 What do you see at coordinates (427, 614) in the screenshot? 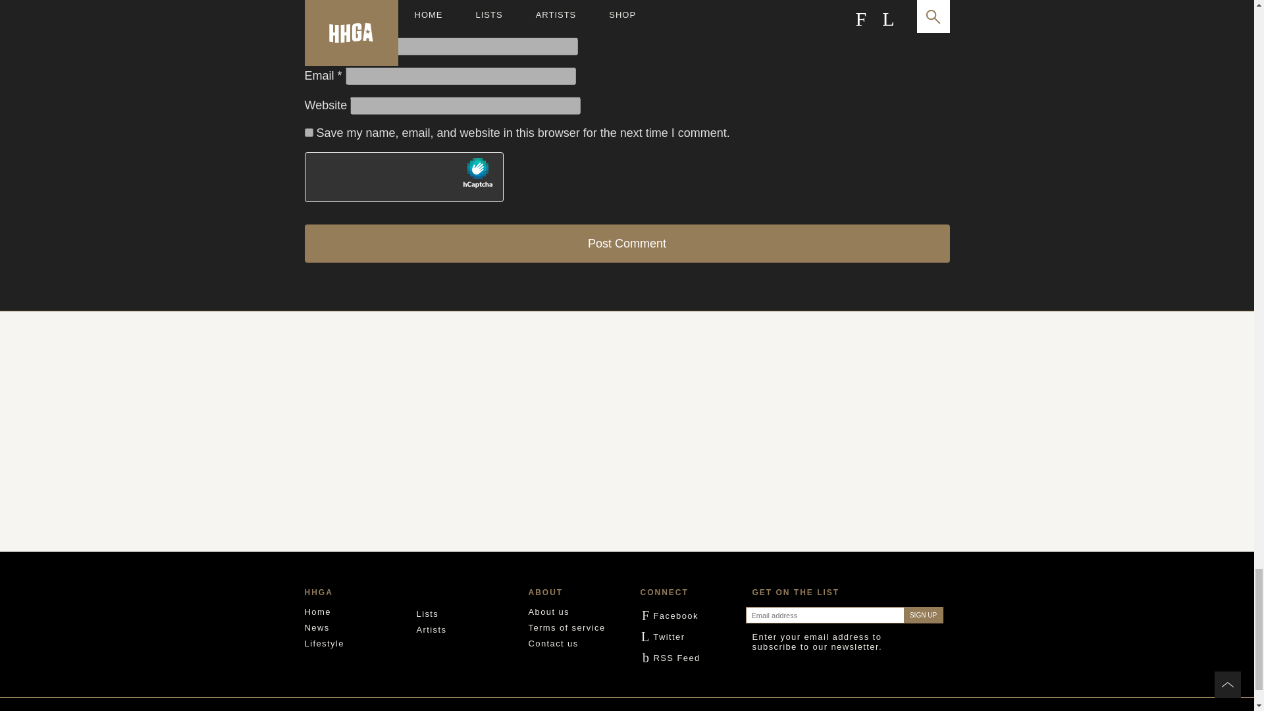
I see `Lists` at bounding box center [427, 614].